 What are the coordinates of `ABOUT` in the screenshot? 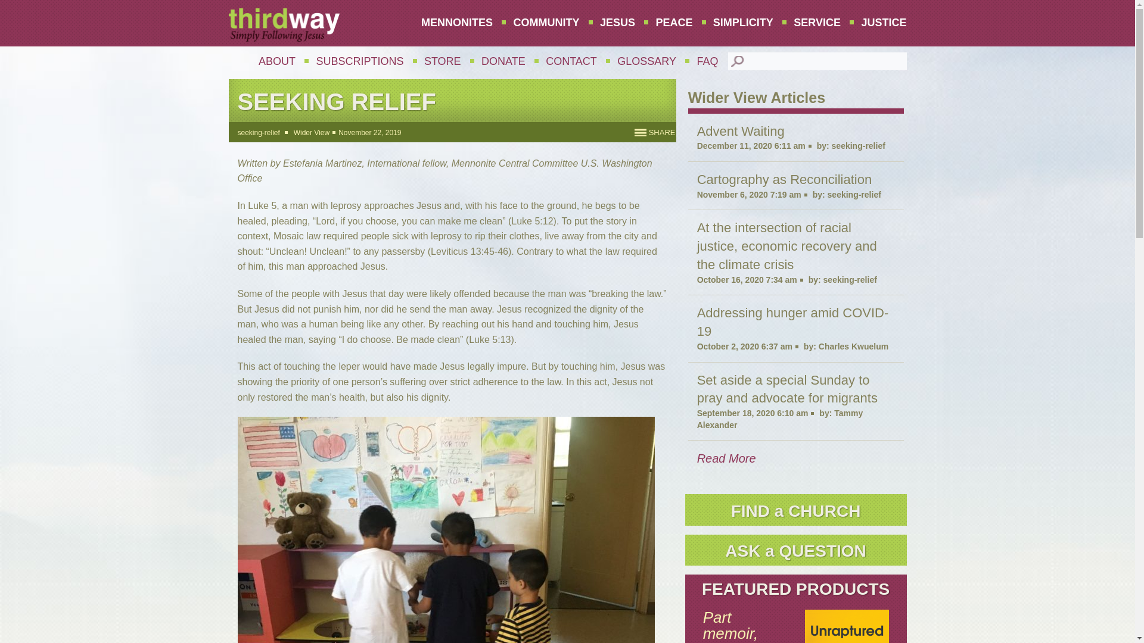 It's located at (276, 61).